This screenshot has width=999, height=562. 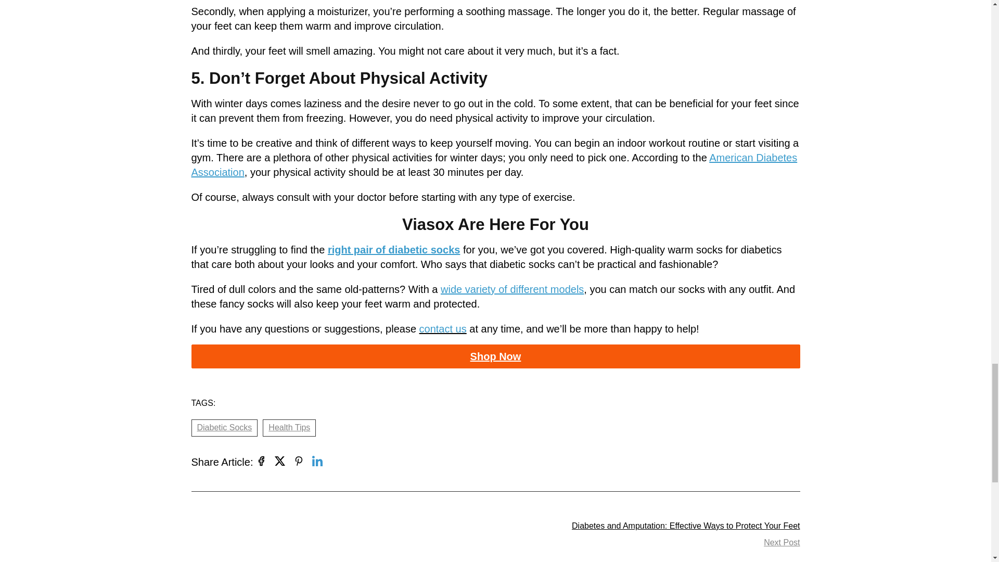 I want to click on wide variety of different models, so click(x=512, y=289).